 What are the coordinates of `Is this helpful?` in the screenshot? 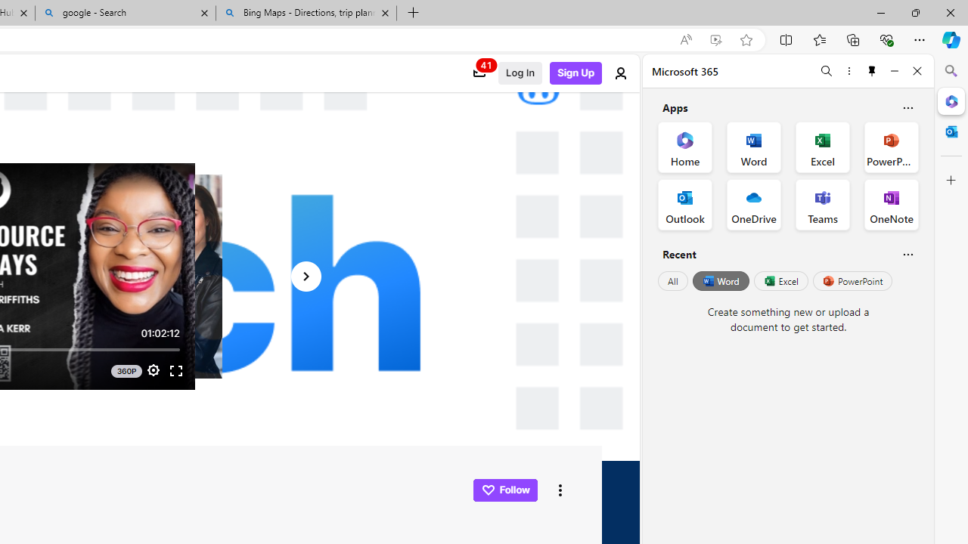 It's located at (907, 254).